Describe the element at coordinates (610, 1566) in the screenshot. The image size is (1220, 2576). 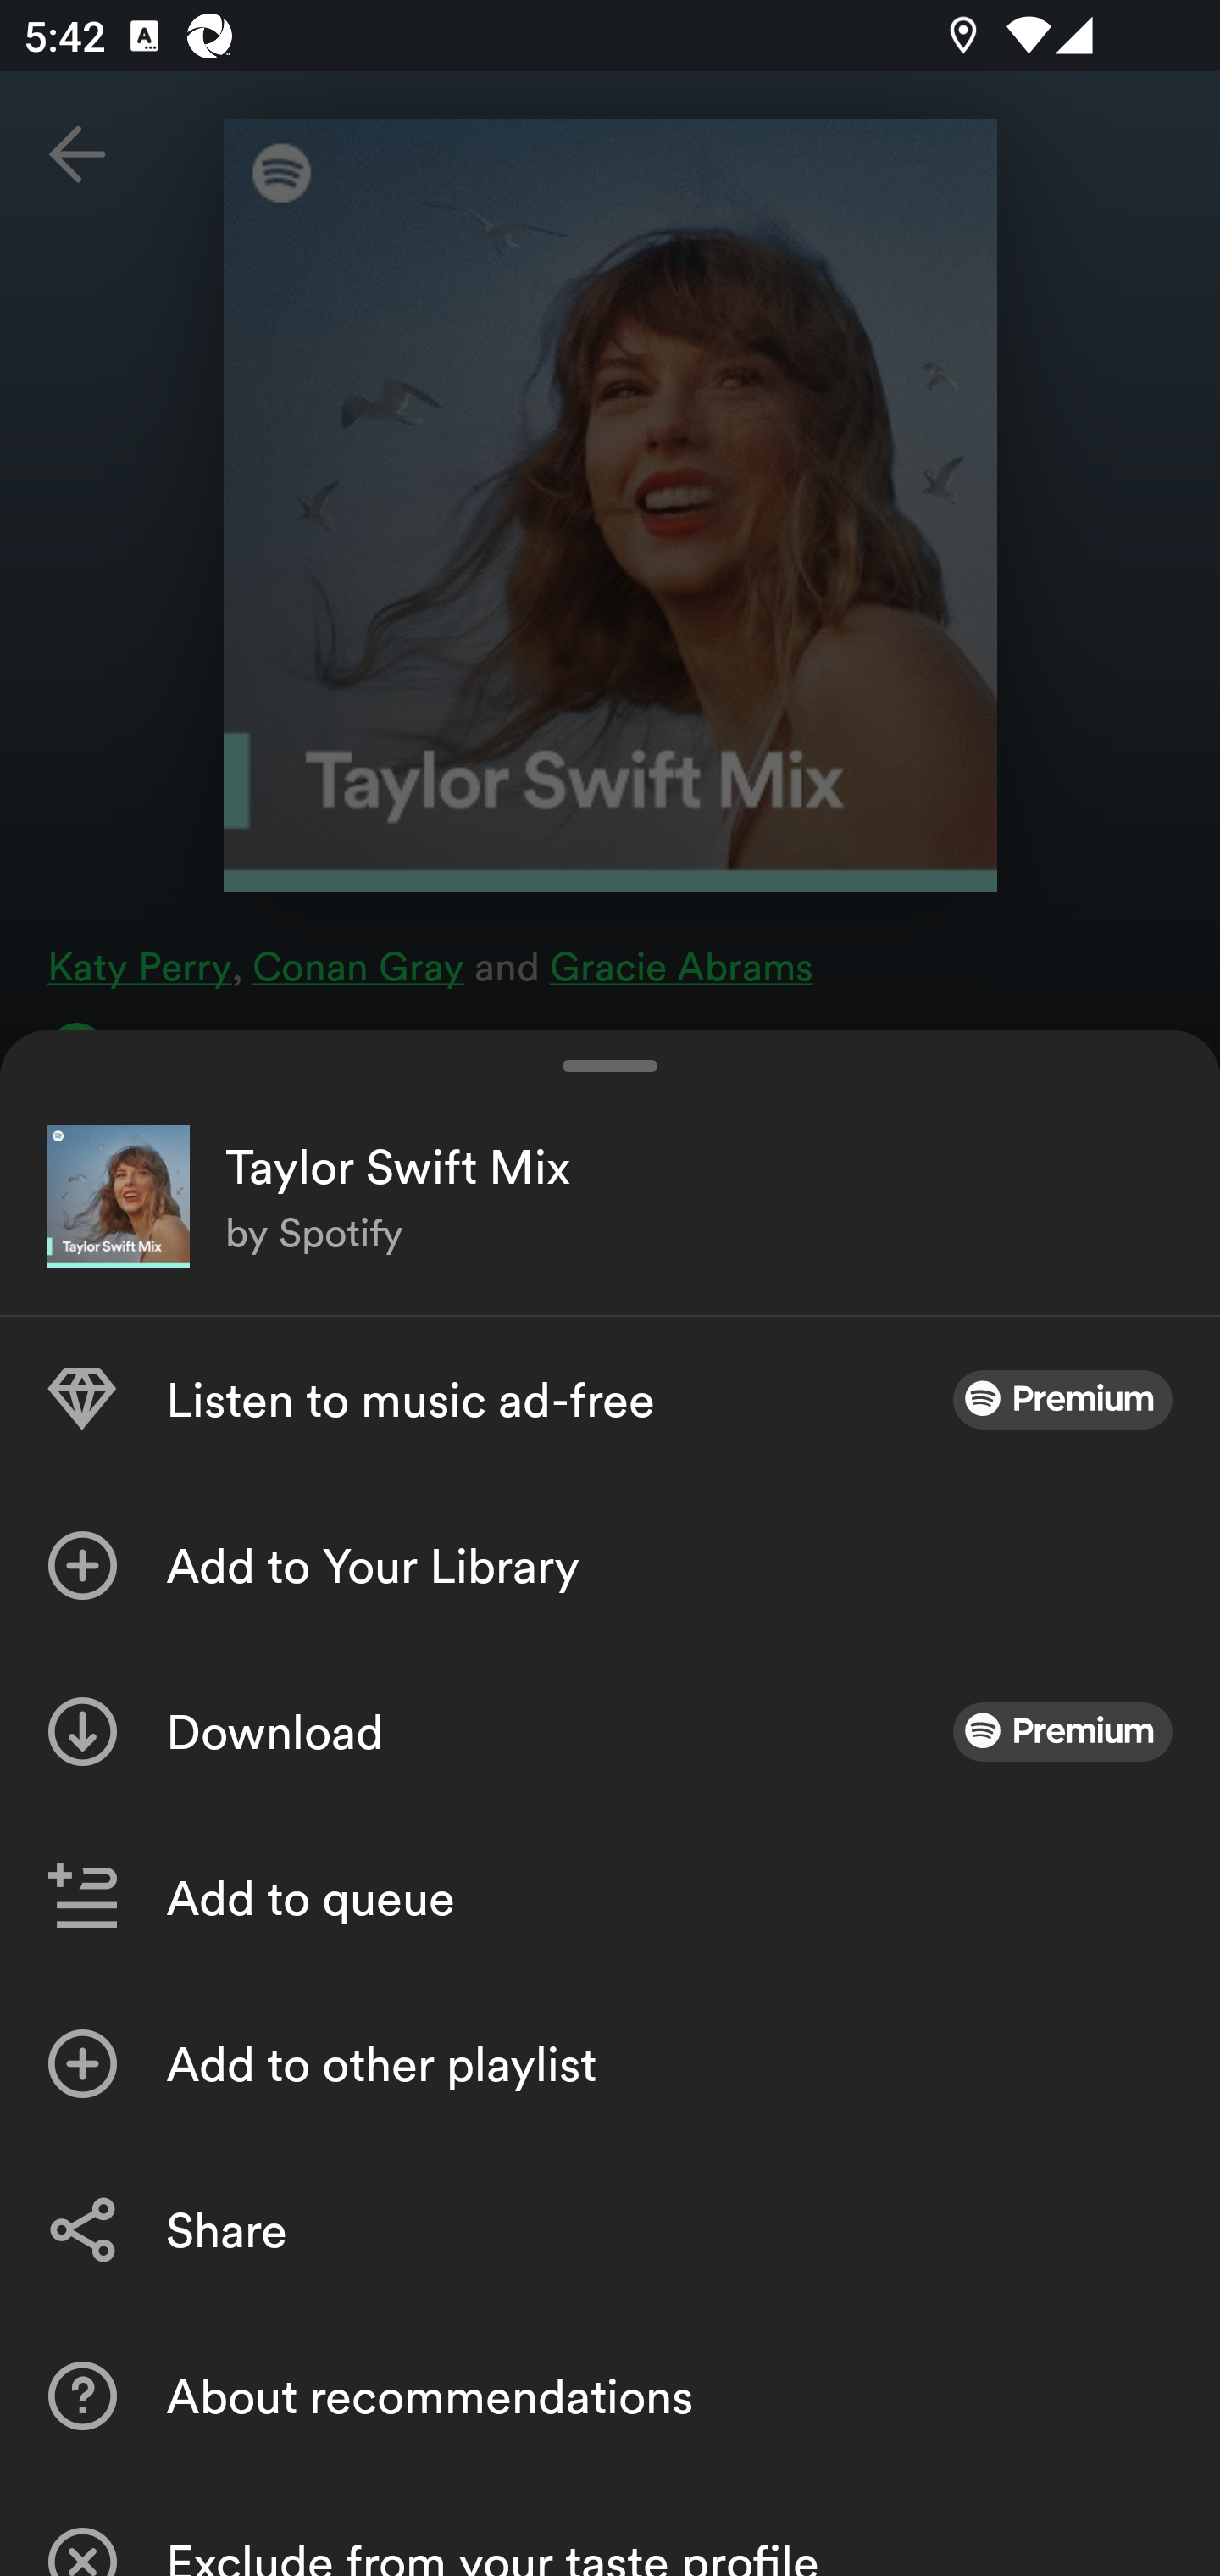
I see `Add to Your Library` at that location.